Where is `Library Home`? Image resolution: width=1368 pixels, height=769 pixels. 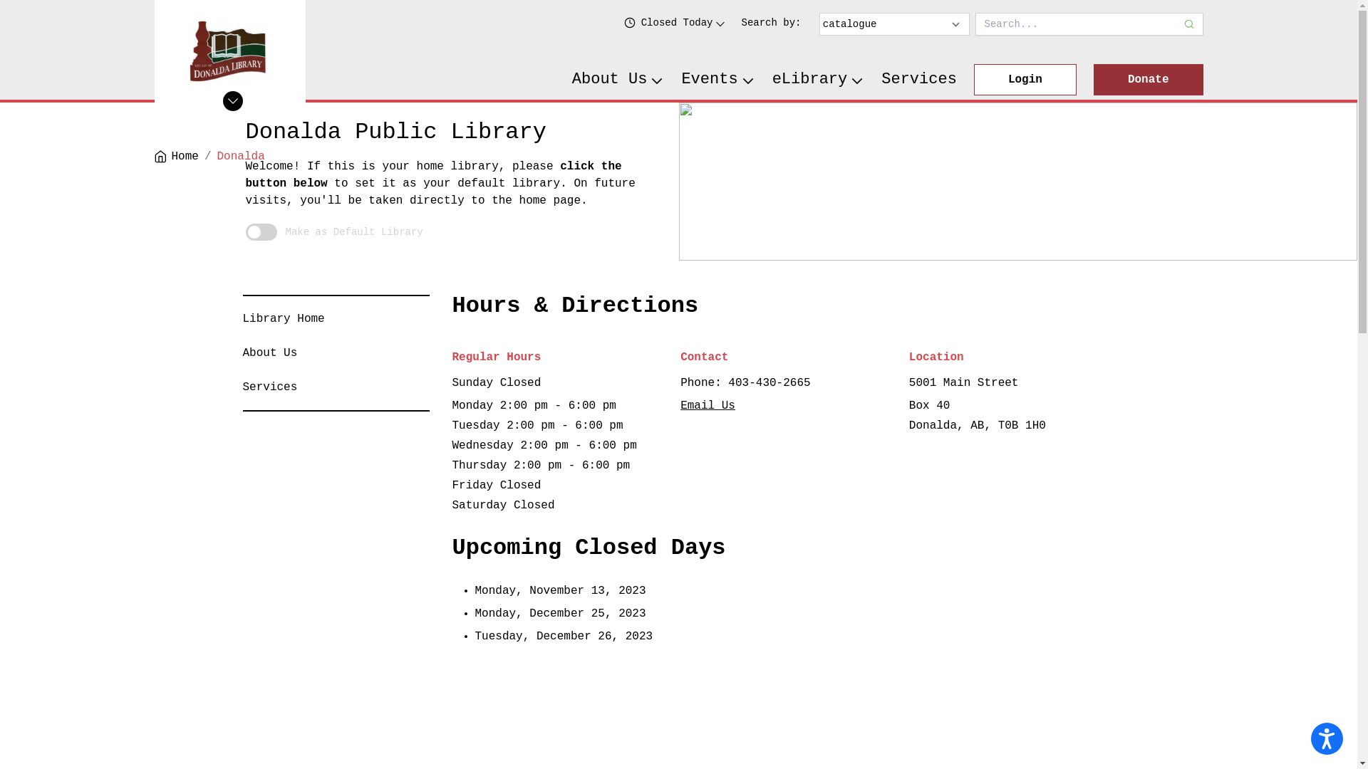 Library Home is located at coordinates (284, 319).